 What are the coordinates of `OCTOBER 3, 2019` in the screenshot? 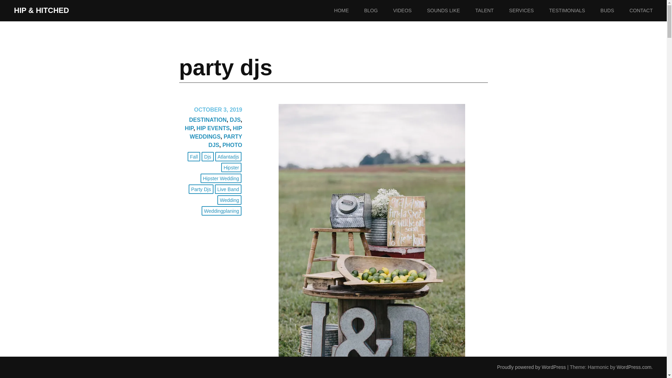 It's located at (218, 109).